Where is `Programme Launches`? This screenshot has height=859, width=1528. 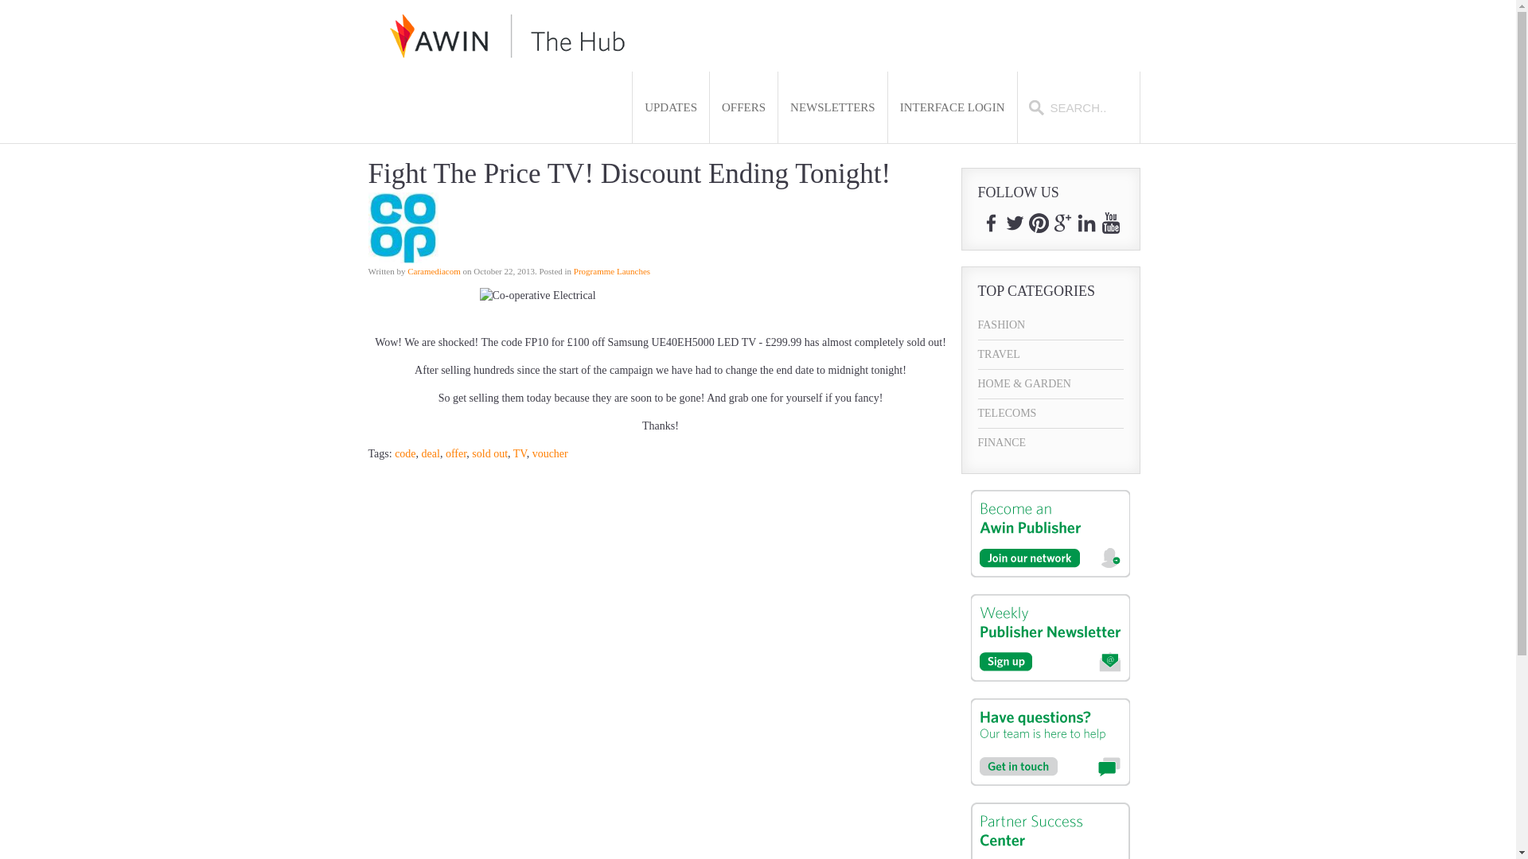 Programme Launches is located at coordinates (612, 270).